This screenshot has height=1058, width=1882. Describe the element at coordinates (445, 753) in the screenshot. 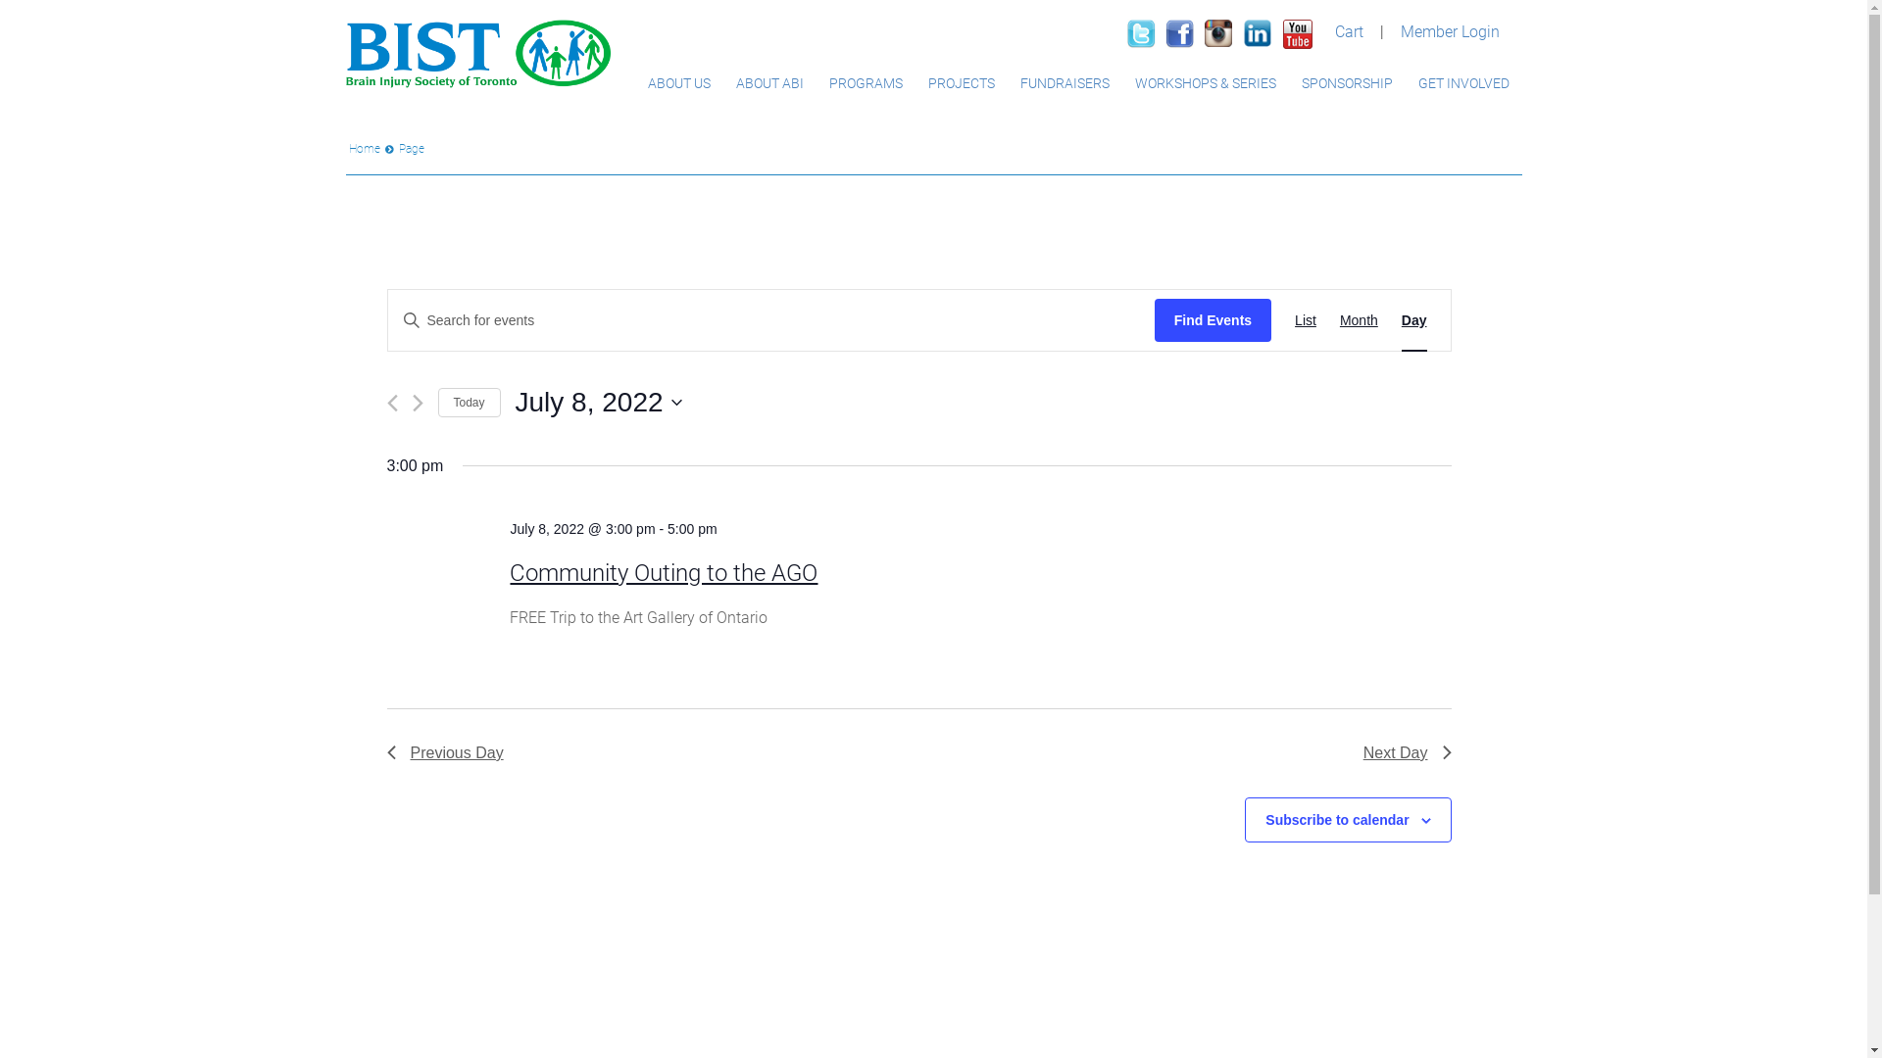

I see `Previous Day` at that location.